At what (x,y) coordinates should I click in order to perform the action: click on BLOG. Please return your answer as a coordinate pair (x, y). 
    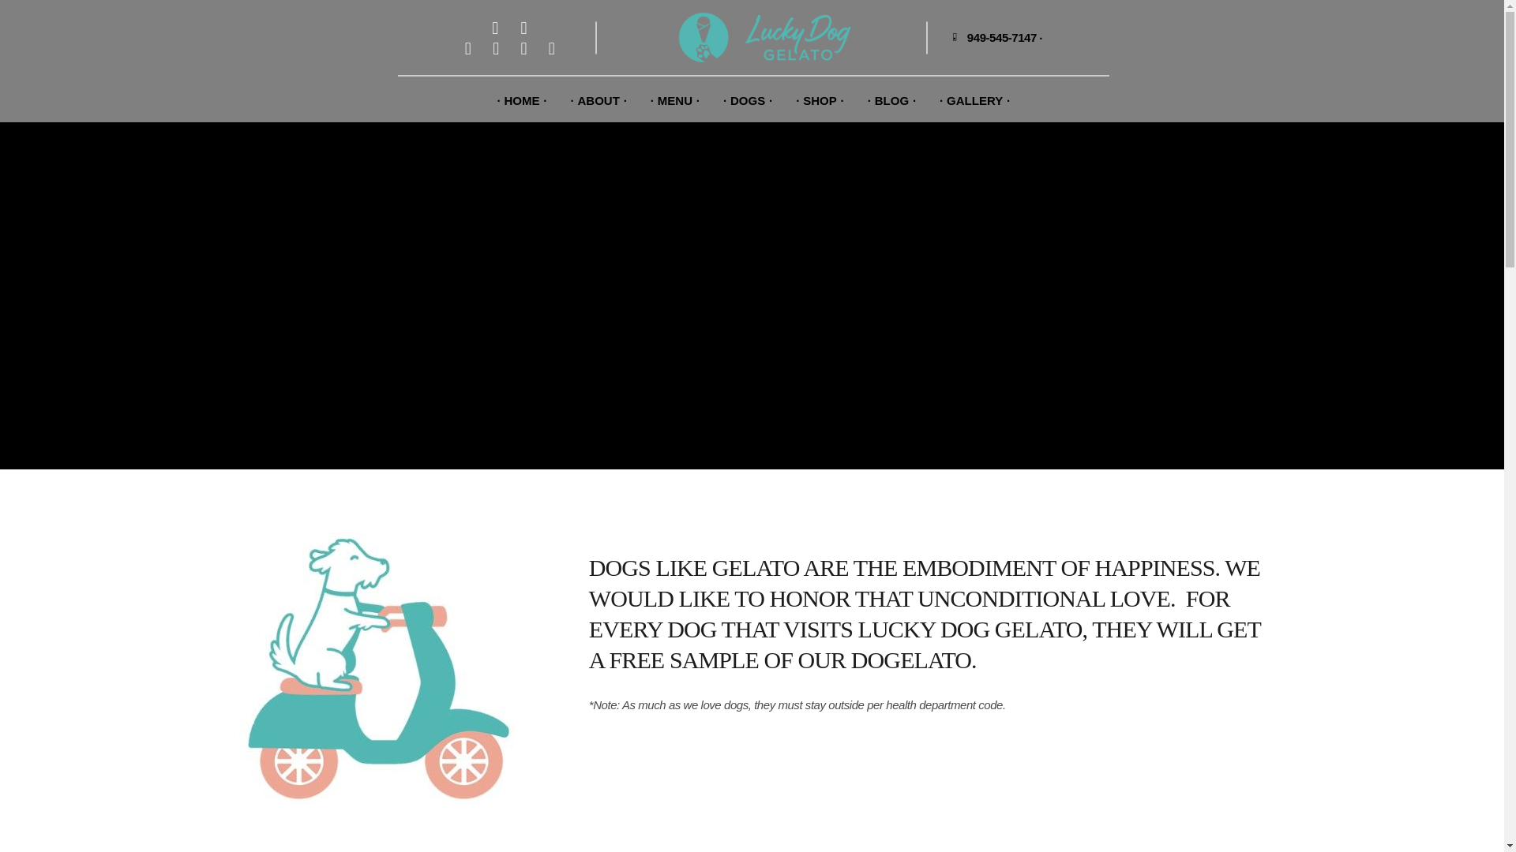
    Looking at the image, I should click on (892, 99).